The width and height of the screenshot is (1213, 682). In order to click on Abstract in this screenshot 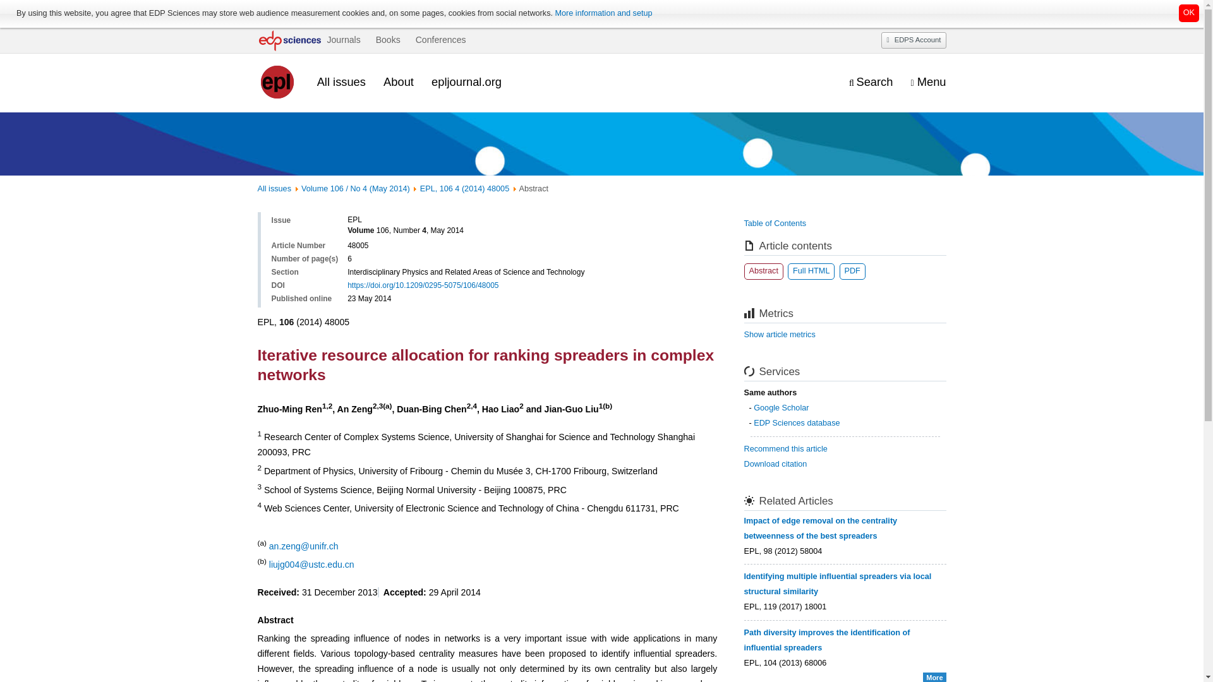, I will do `click(764, 271)`.